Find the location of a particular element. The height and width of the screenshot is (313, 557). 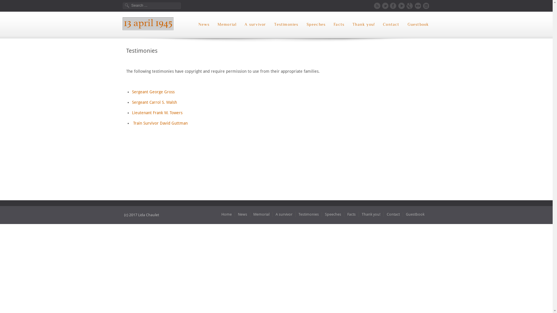

A survivor is located at coordinates (255, 24).